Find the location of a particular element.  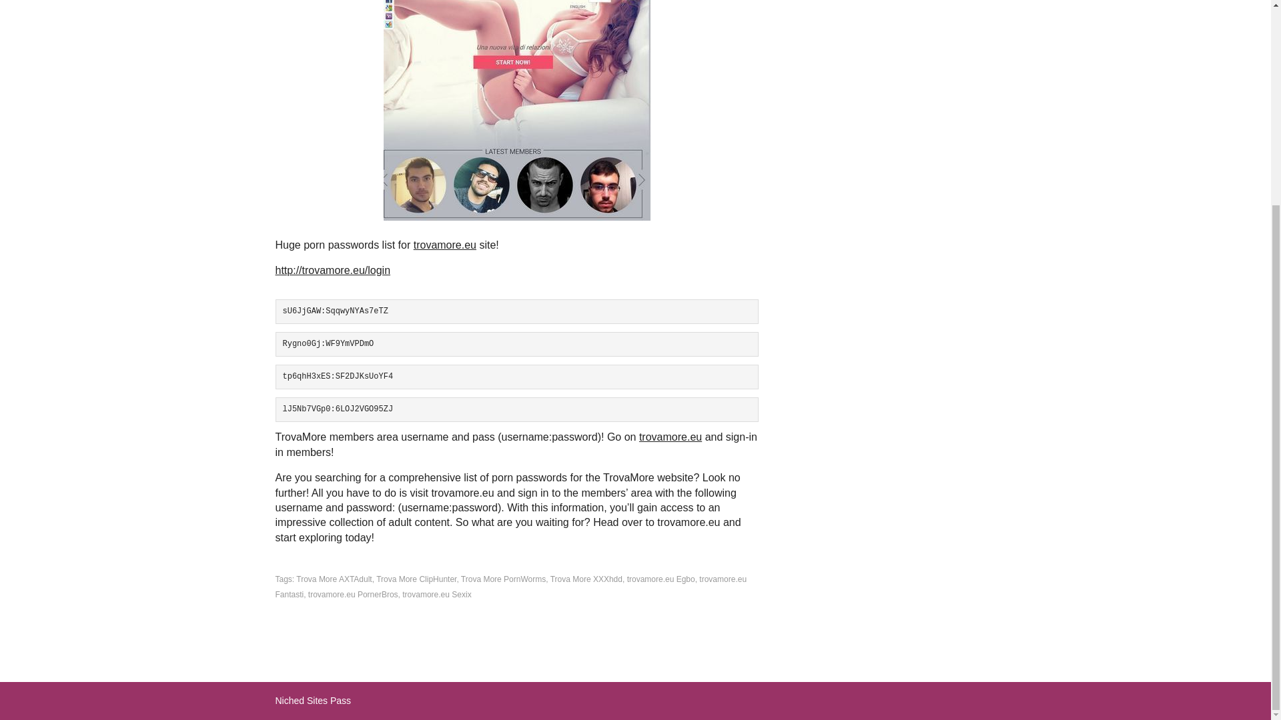

trovamore.eu Egbo is located at coordinates (661, 579).